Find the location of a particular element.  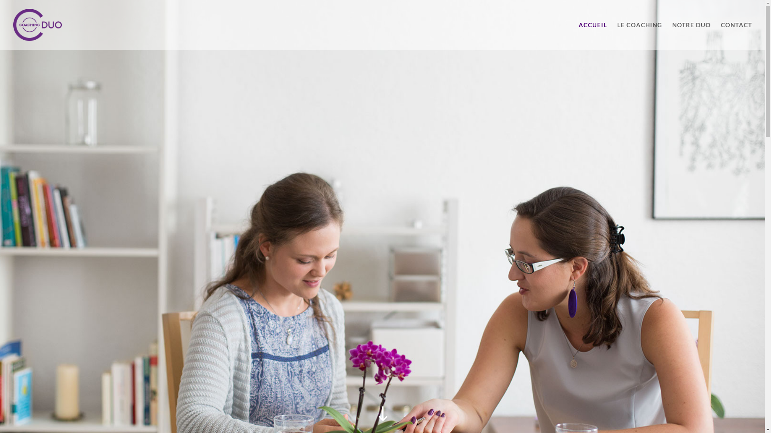

NOTRE DUO is located at coordinates (691, 36).